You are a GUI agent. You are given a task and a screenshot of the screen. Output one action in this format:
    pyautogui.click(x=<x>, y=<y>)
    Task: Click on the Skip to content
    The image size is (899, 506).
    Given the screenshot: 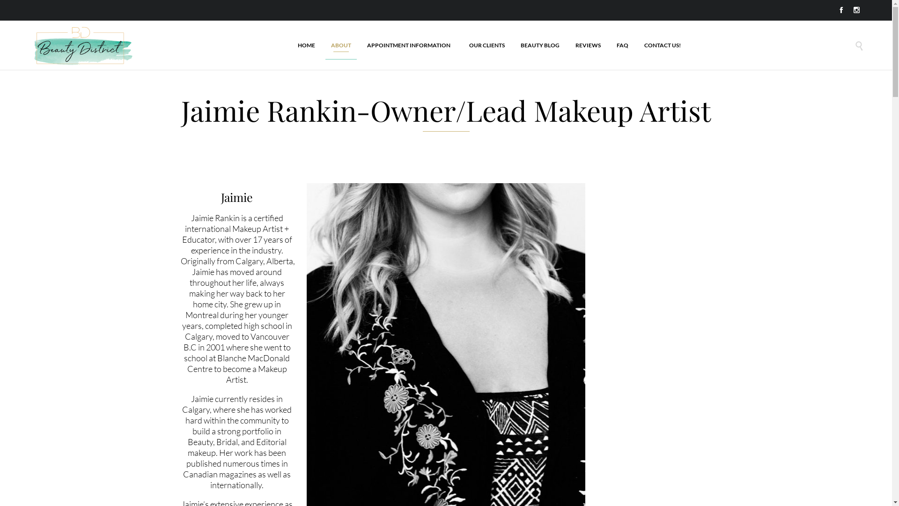 What is the action you would take?
    pyautogui.click(x=691, y=31)
    